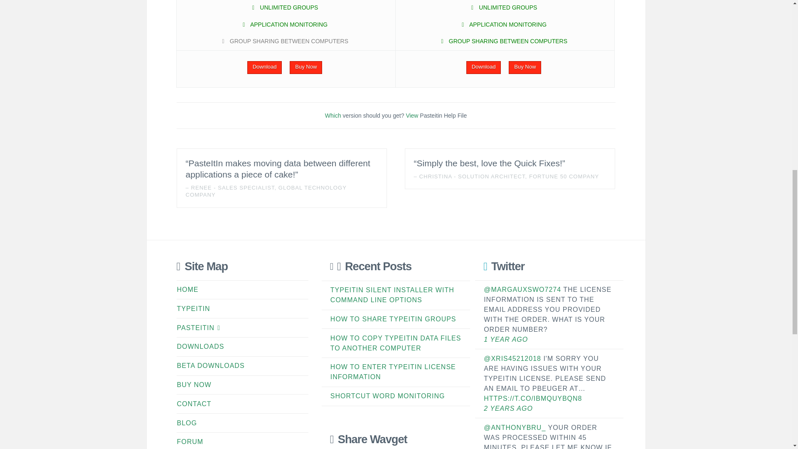  Describe the element at coordinates (198, 308) in the screenshot. I see `TYPEITIN` at that location.